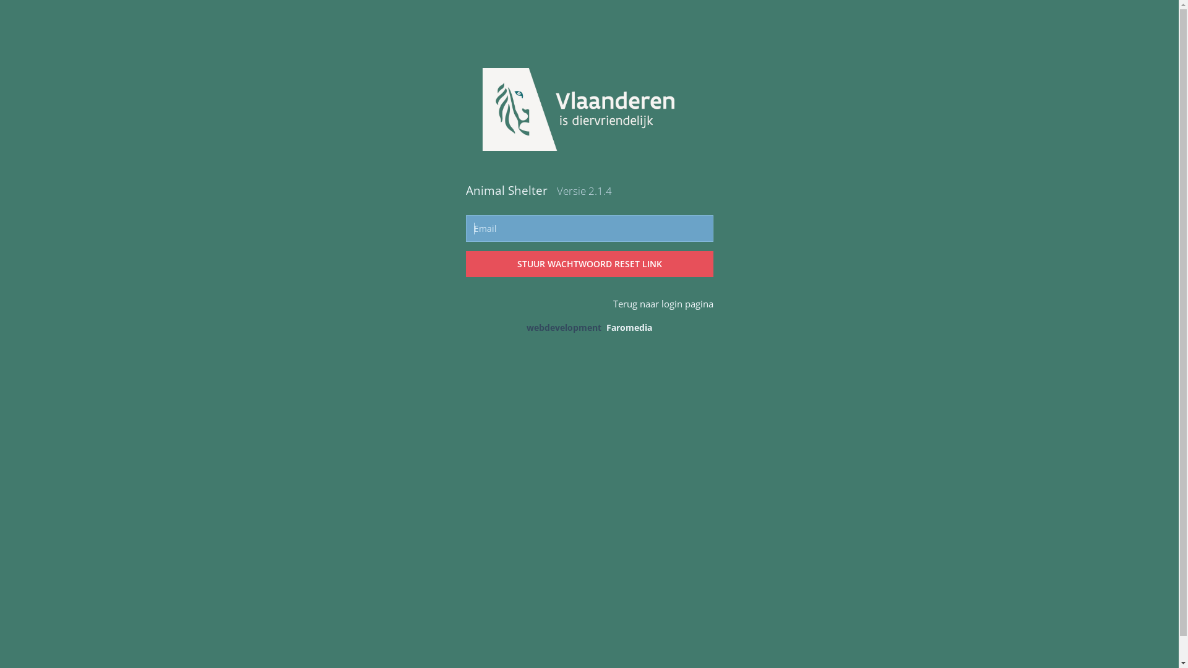 The width and height of the screenshot is (1188, 668). What do you see at coordinates (629, 328) in the screenshot?
I see `Faromedia` at bounding box center [629, 328].